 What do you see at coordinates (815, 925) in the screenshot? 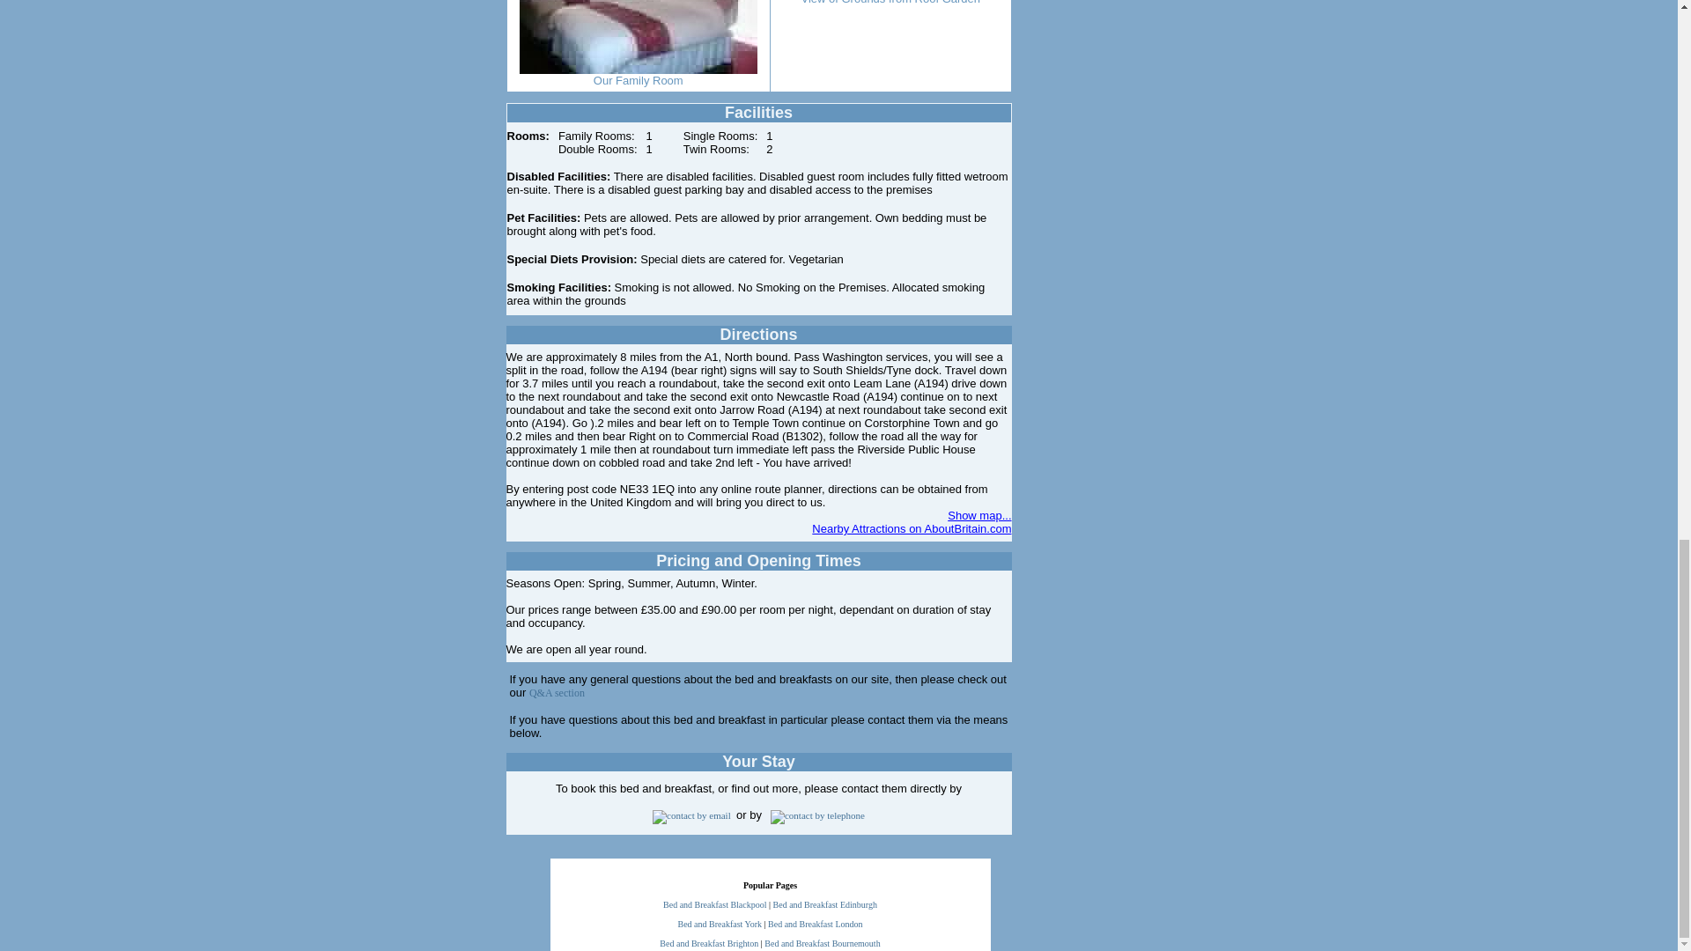
I see `Bed and Breakfast London` at bounding box center [815, 925].